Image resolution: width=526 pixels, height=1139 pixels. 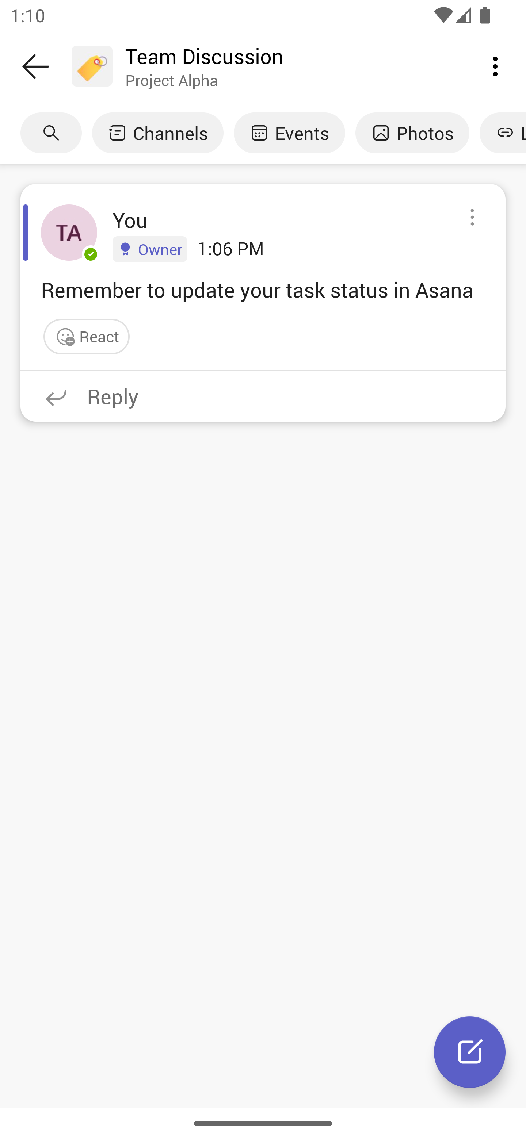 I want to click on Reply, so click(x=263, y=396).